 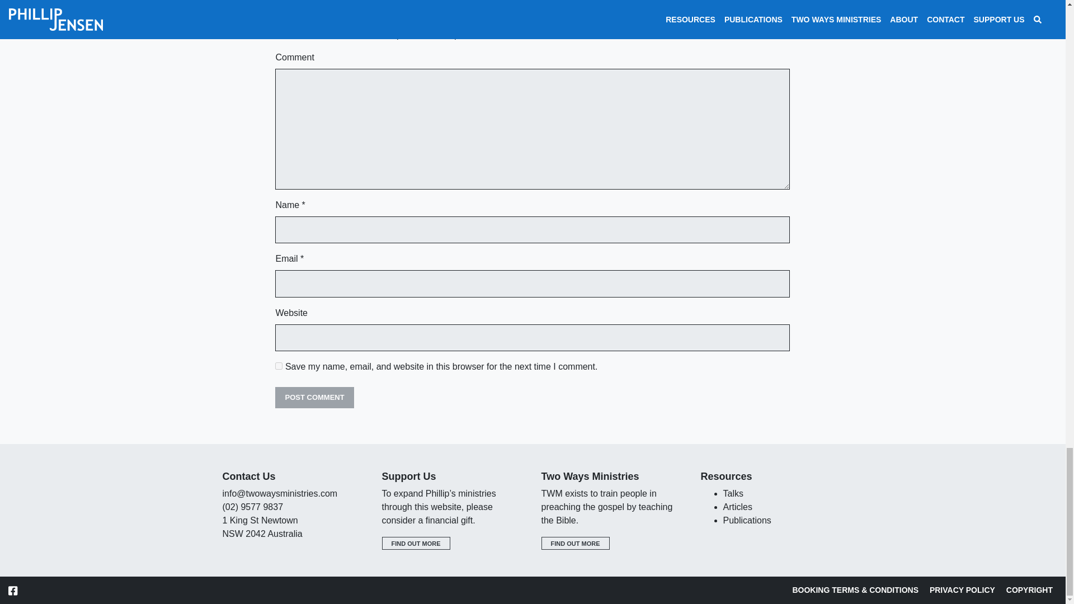 I want to click on FIND OUT MORE, so click(x=415, y=544).